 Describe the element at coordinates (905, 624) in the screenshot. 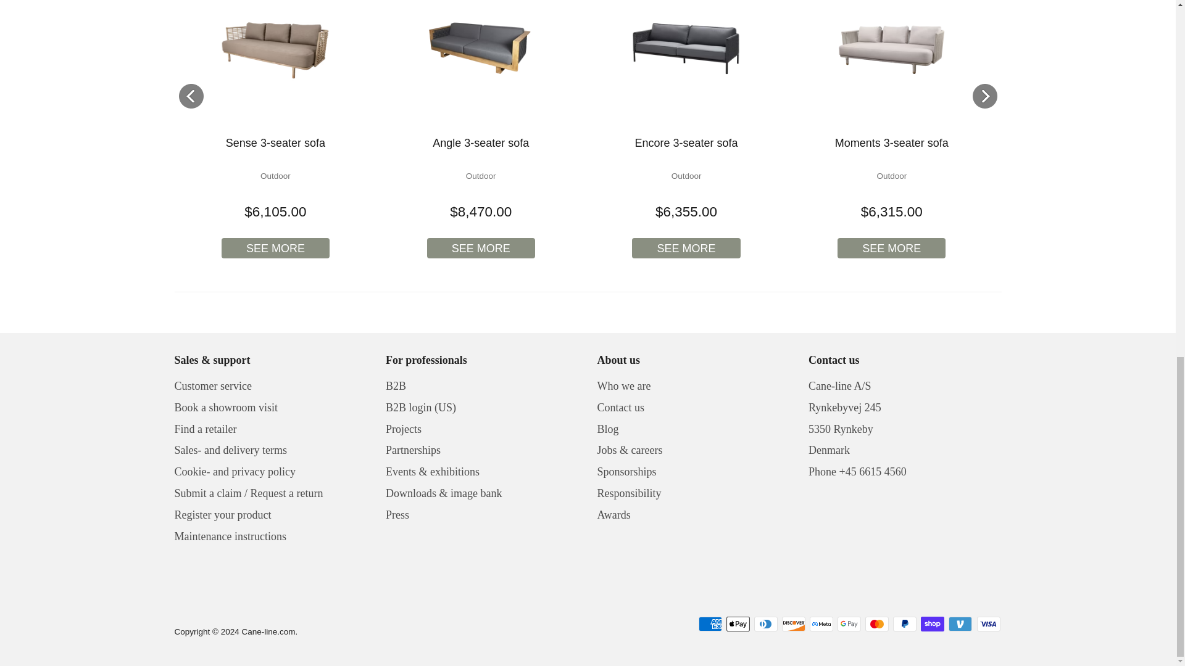

I see `PayPal` at that location.